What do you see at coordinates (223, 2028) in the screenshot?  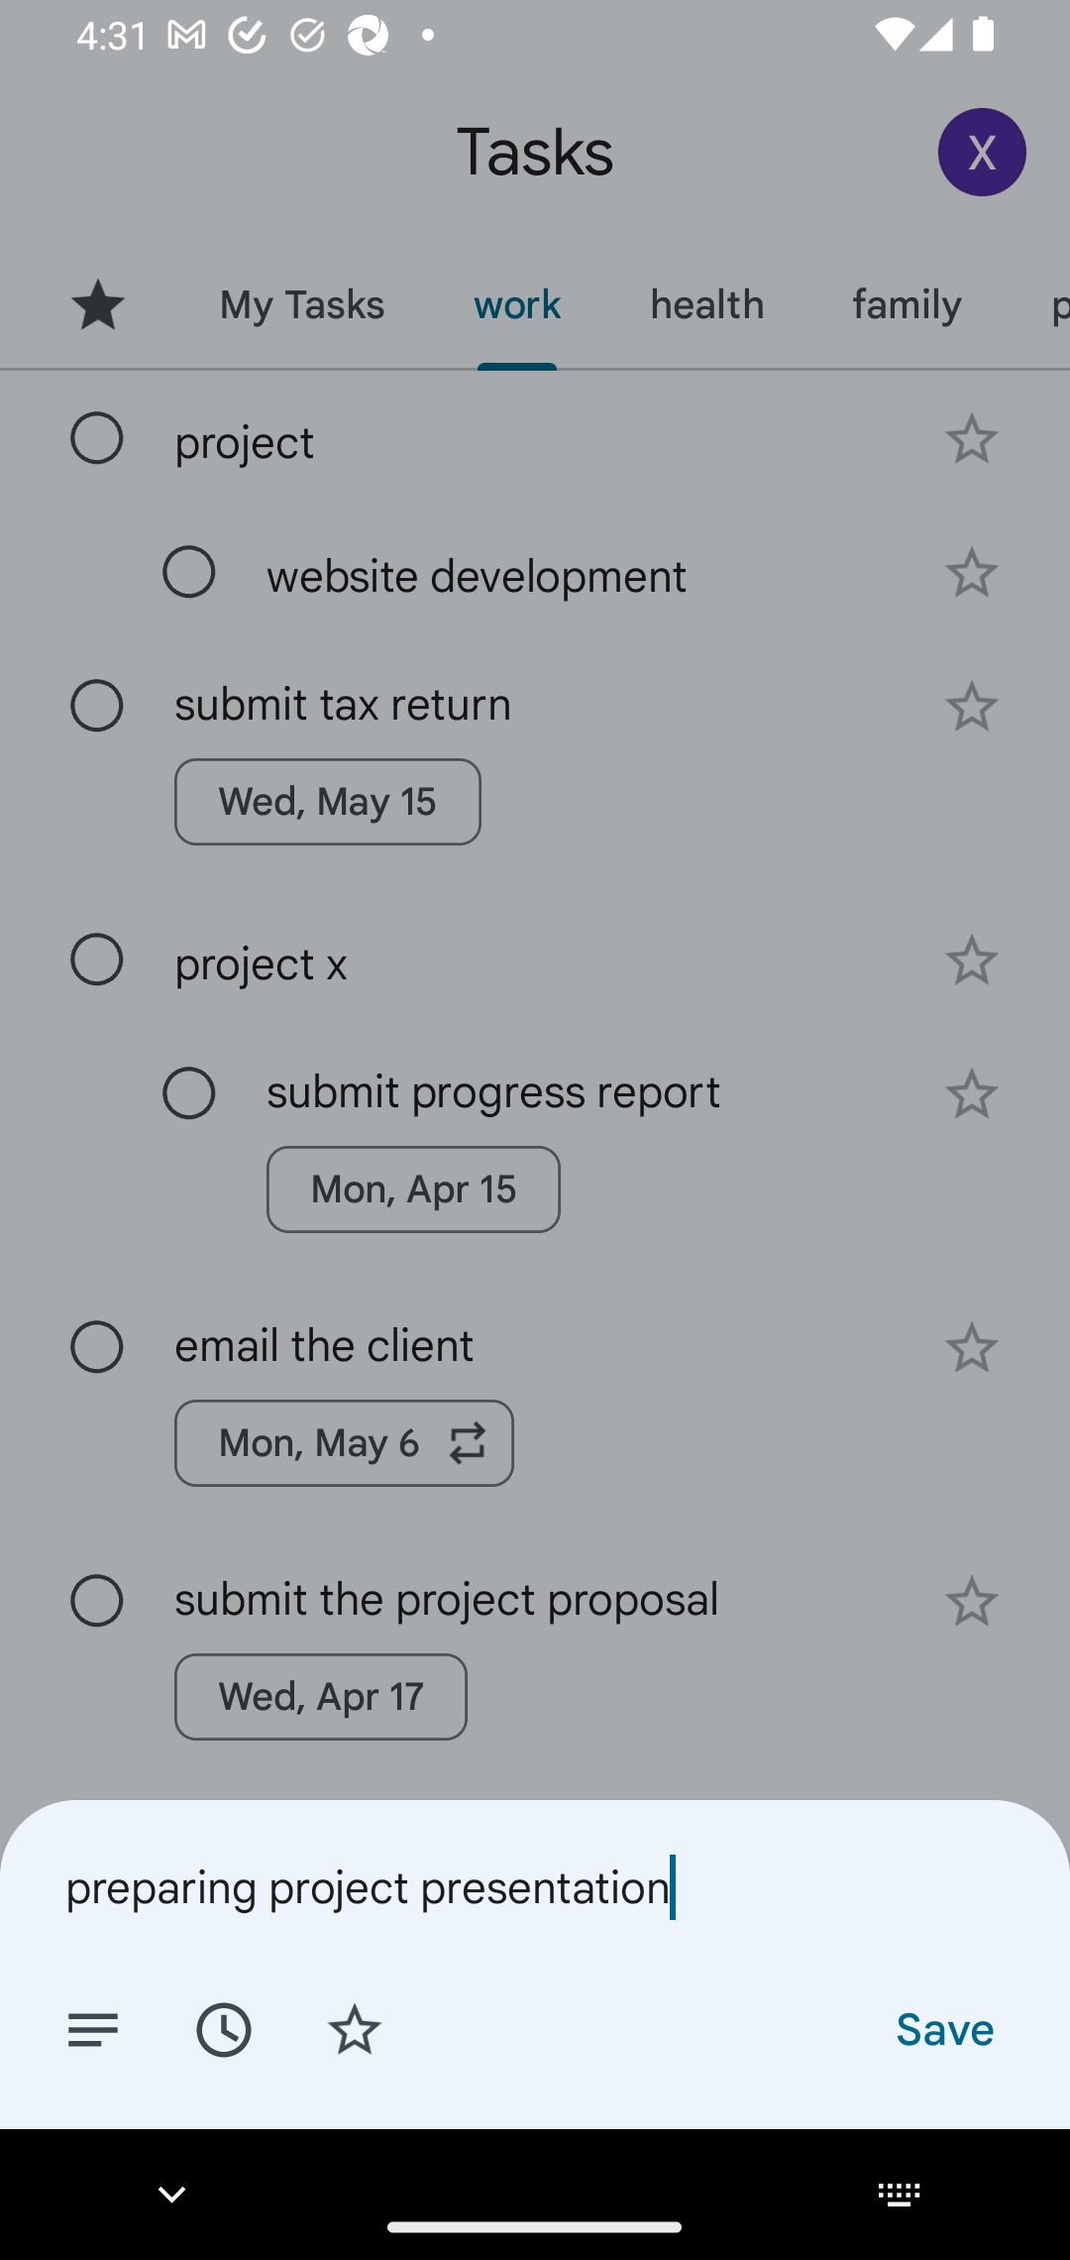 I see `Set date/time` at bounding box center [223, 2028].